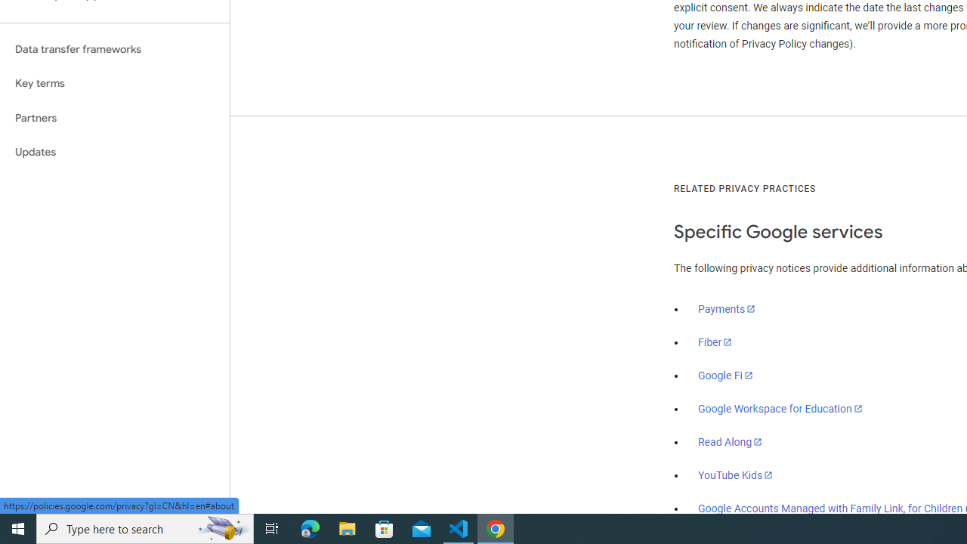 This screenshot has height=544, width=967. What do you see at coordinates (725, 376) in the screenshot?
I see `Google Fi` at bounding box center [725, 376].